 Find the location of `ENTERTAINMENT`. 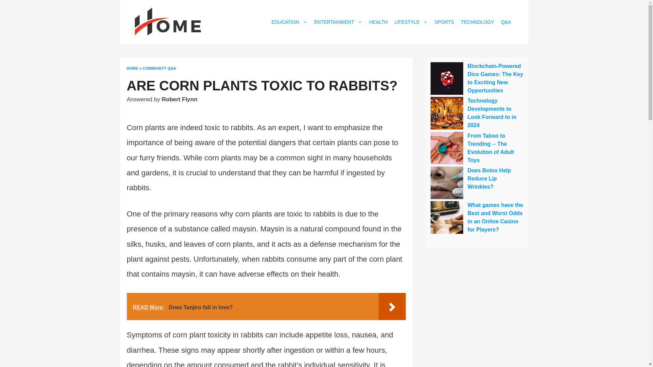

ENTERTAINMENT is located at coordinates (338, 22).